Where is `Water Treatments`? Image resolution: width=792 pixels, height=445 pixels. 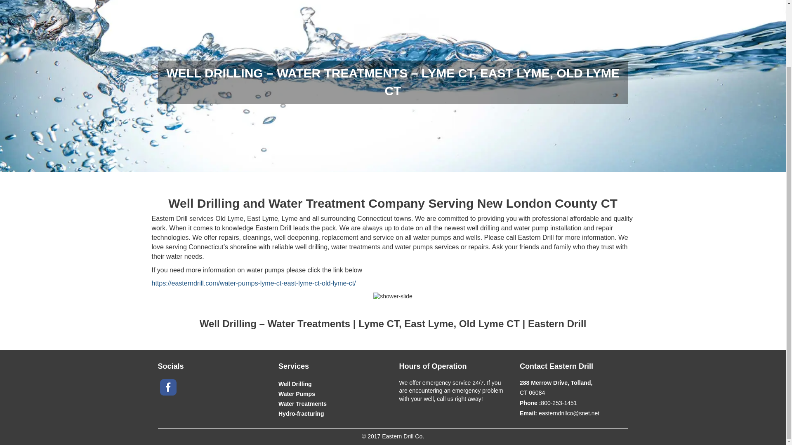
Water Treatments is located at coordinates (302, 403).